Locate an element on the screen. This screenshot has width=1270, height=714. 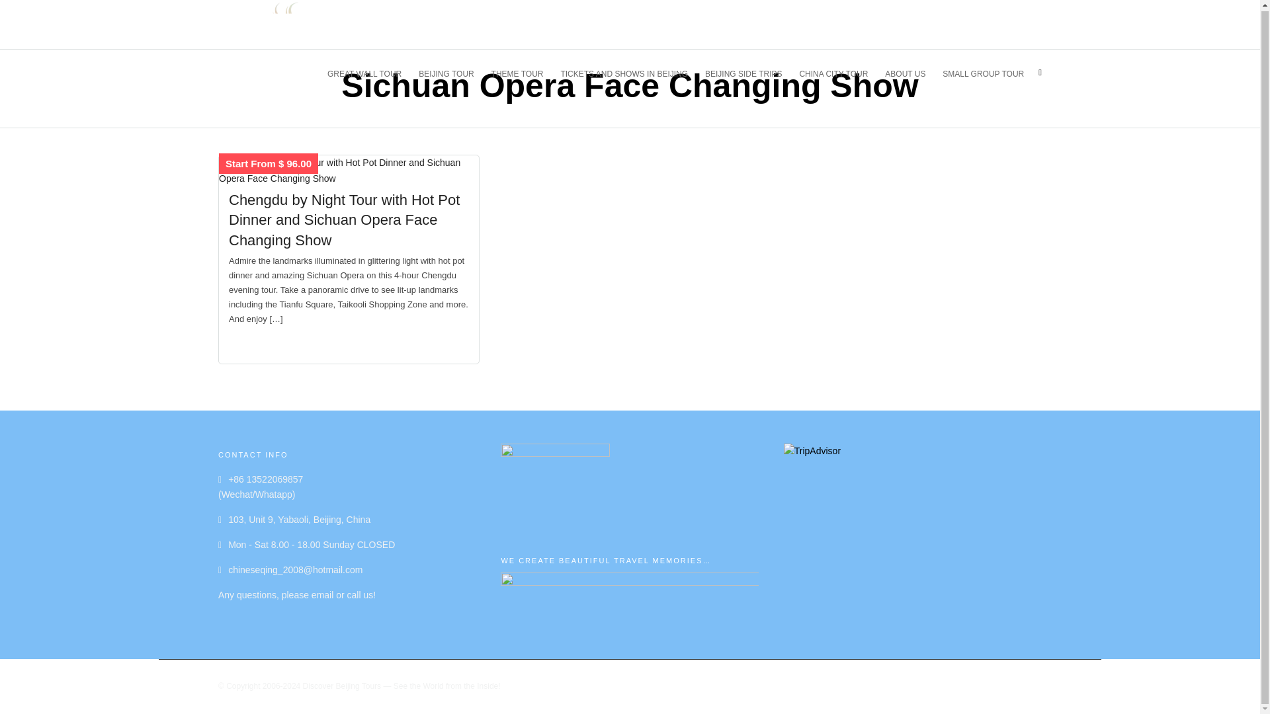
BEIJING SIDE TRIPS is located at coordinates (749, 71).